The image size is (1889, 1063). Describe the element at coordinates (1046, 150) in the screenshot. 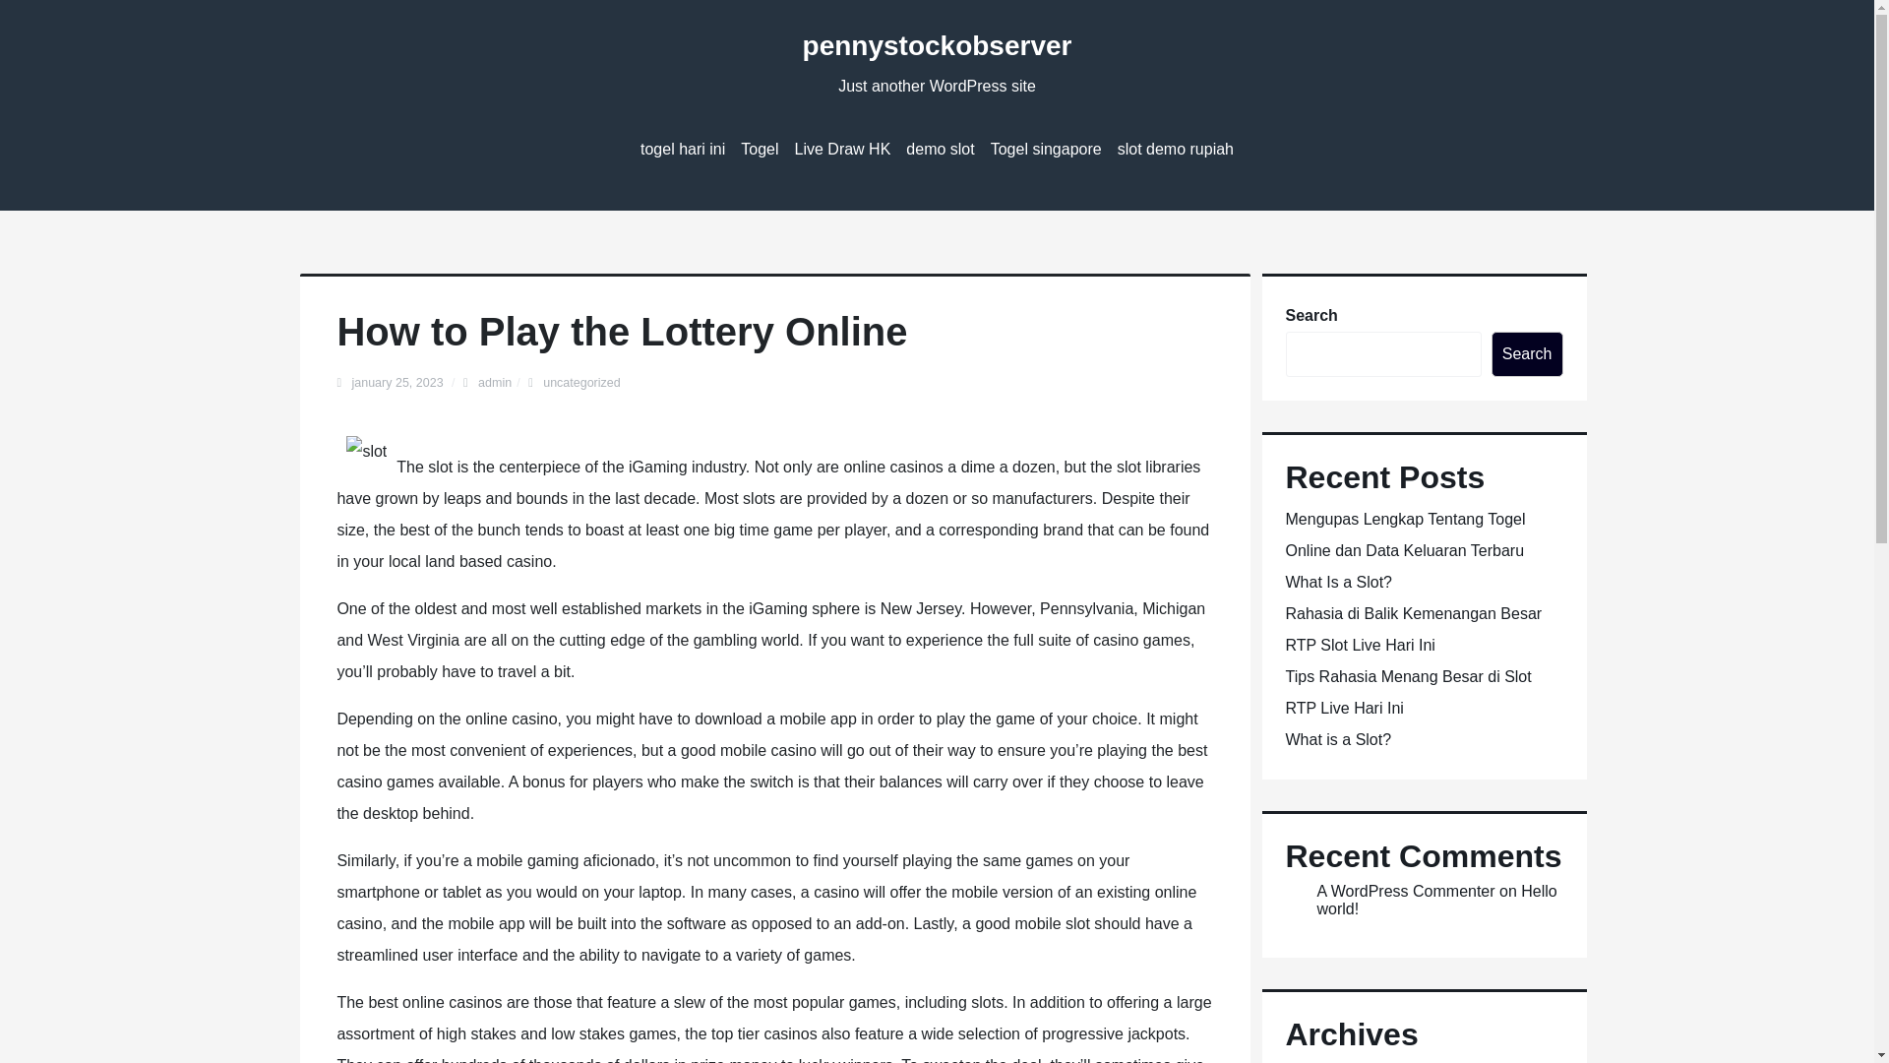

I see `Togel singapore` at that location.